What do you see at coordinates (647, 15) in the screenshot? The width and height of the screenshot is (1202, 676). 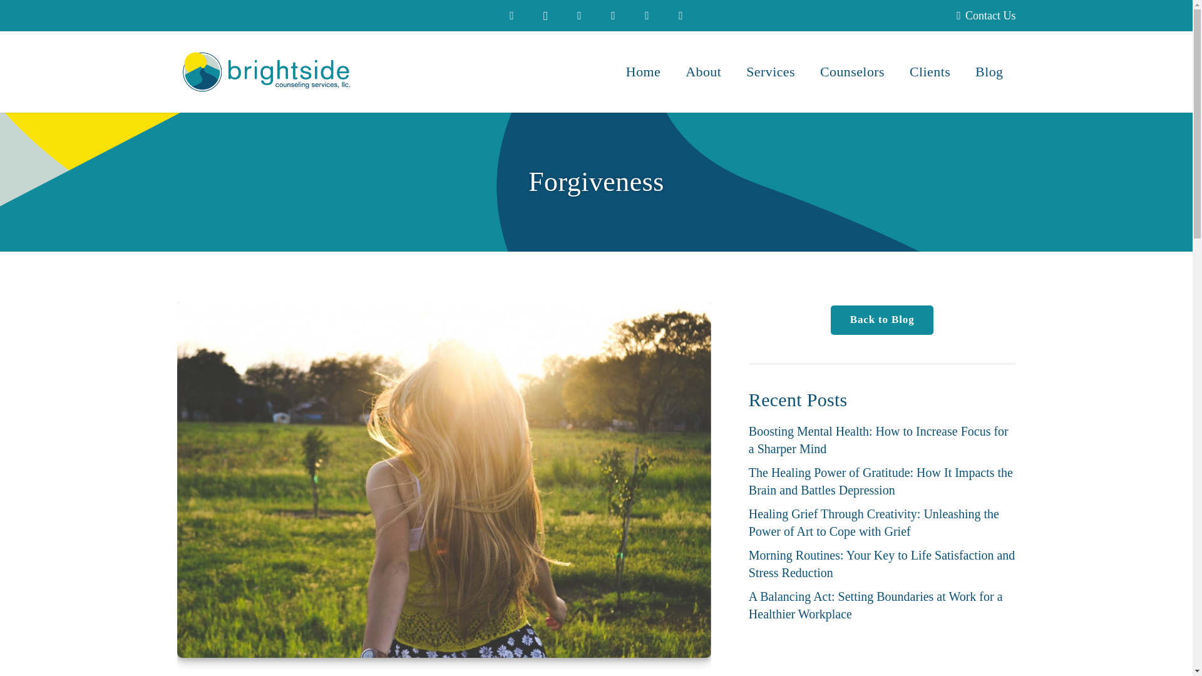 I see `Pinterest` at bounding box center [647, 15].